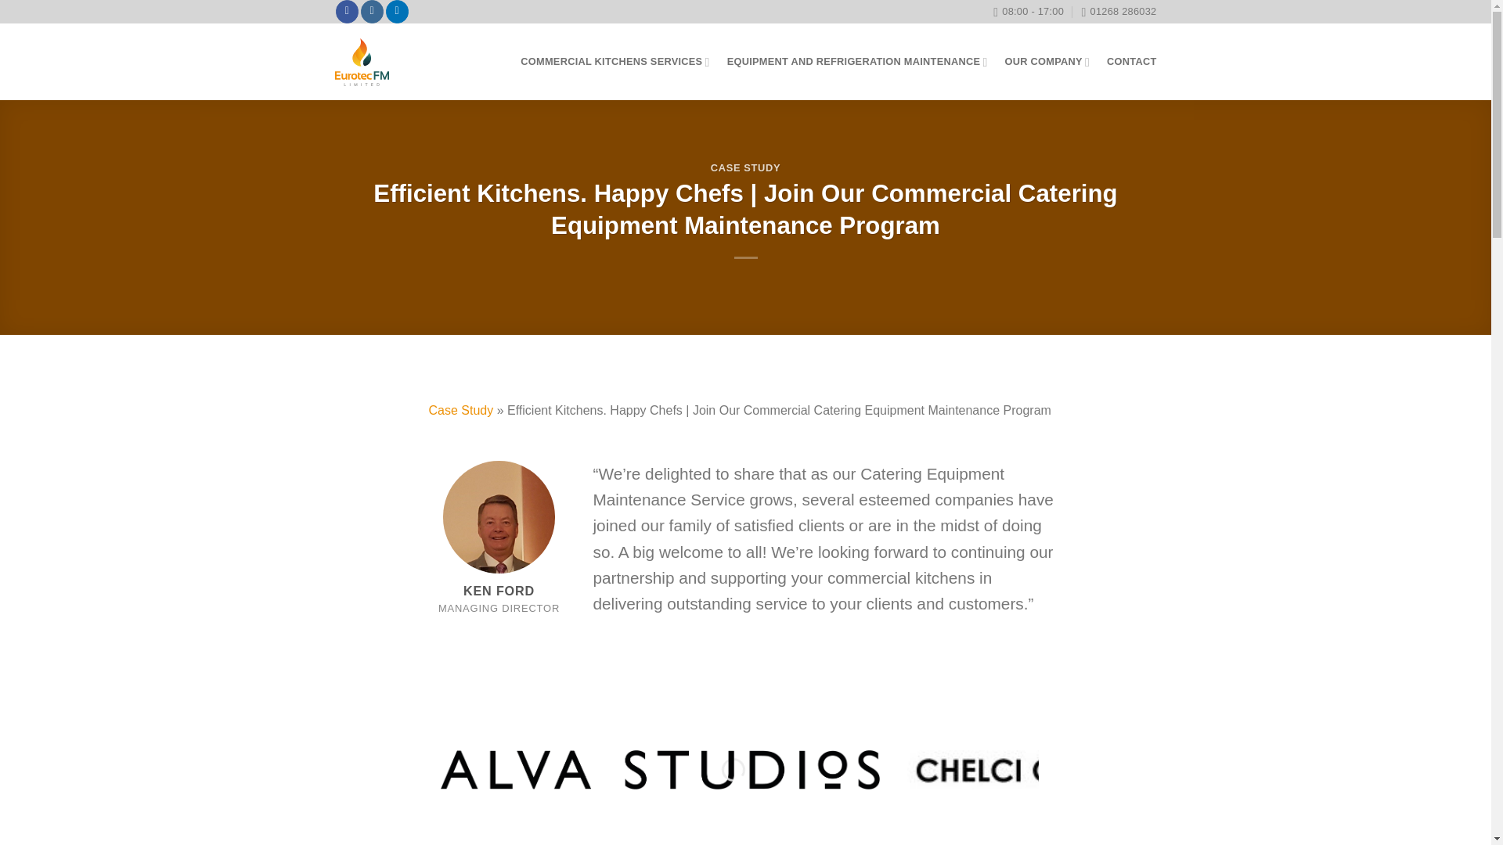  What do you see at coordinates (398, 12) in the screenshot?
I see `Follow on LinkedIn` at bounding box center [398, 12].